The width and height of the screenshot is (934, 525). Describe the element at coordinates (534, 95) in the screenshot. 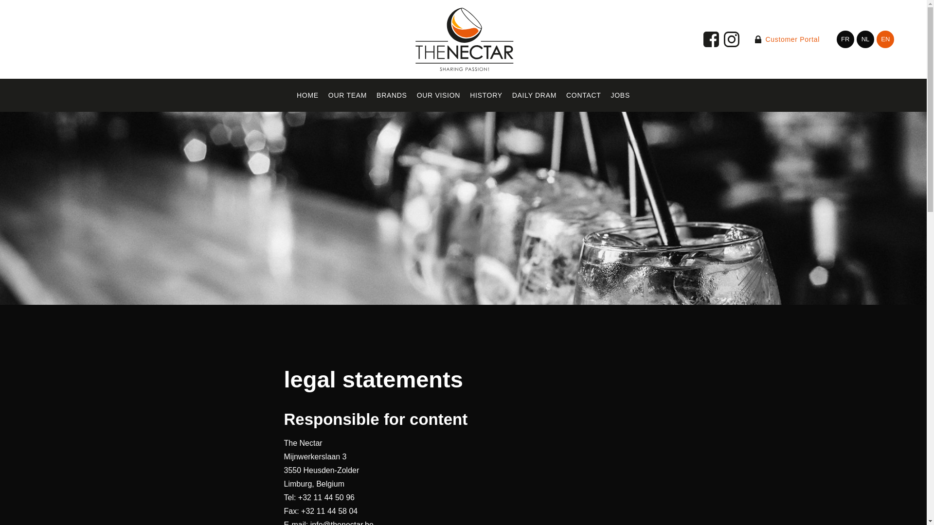

I see `DAILY DRAM` at that location.